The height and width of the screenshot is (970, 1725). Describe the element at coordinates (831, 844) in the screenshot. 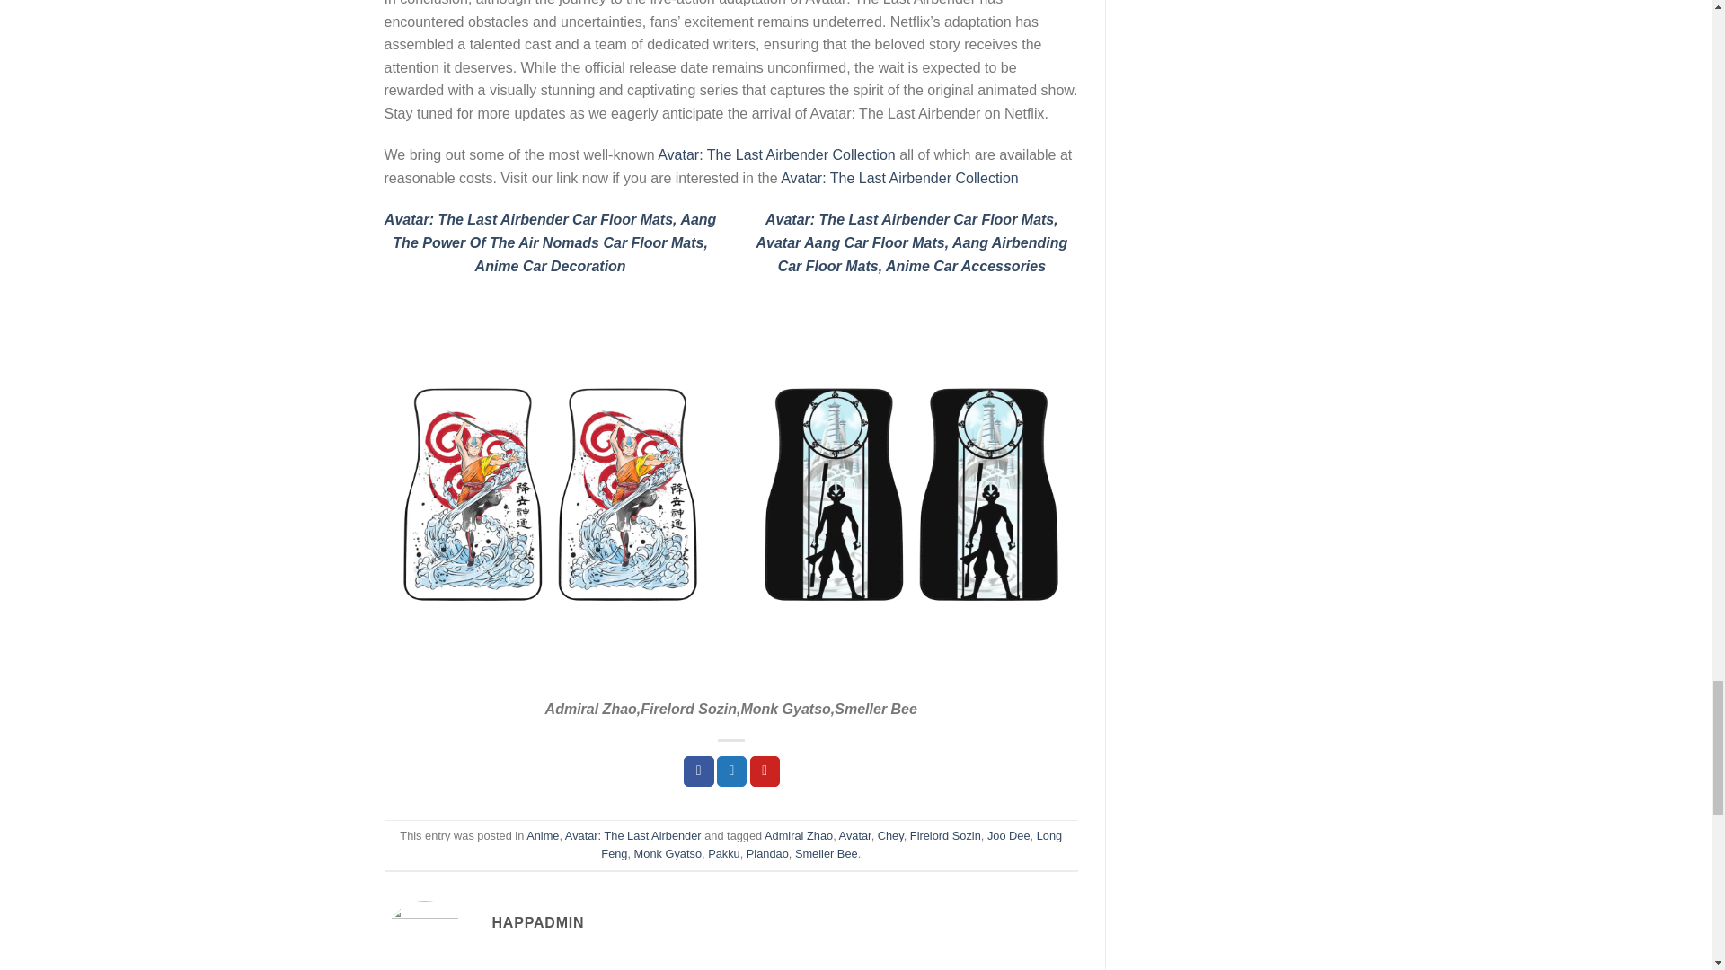

I see `Long Feng` at that location.